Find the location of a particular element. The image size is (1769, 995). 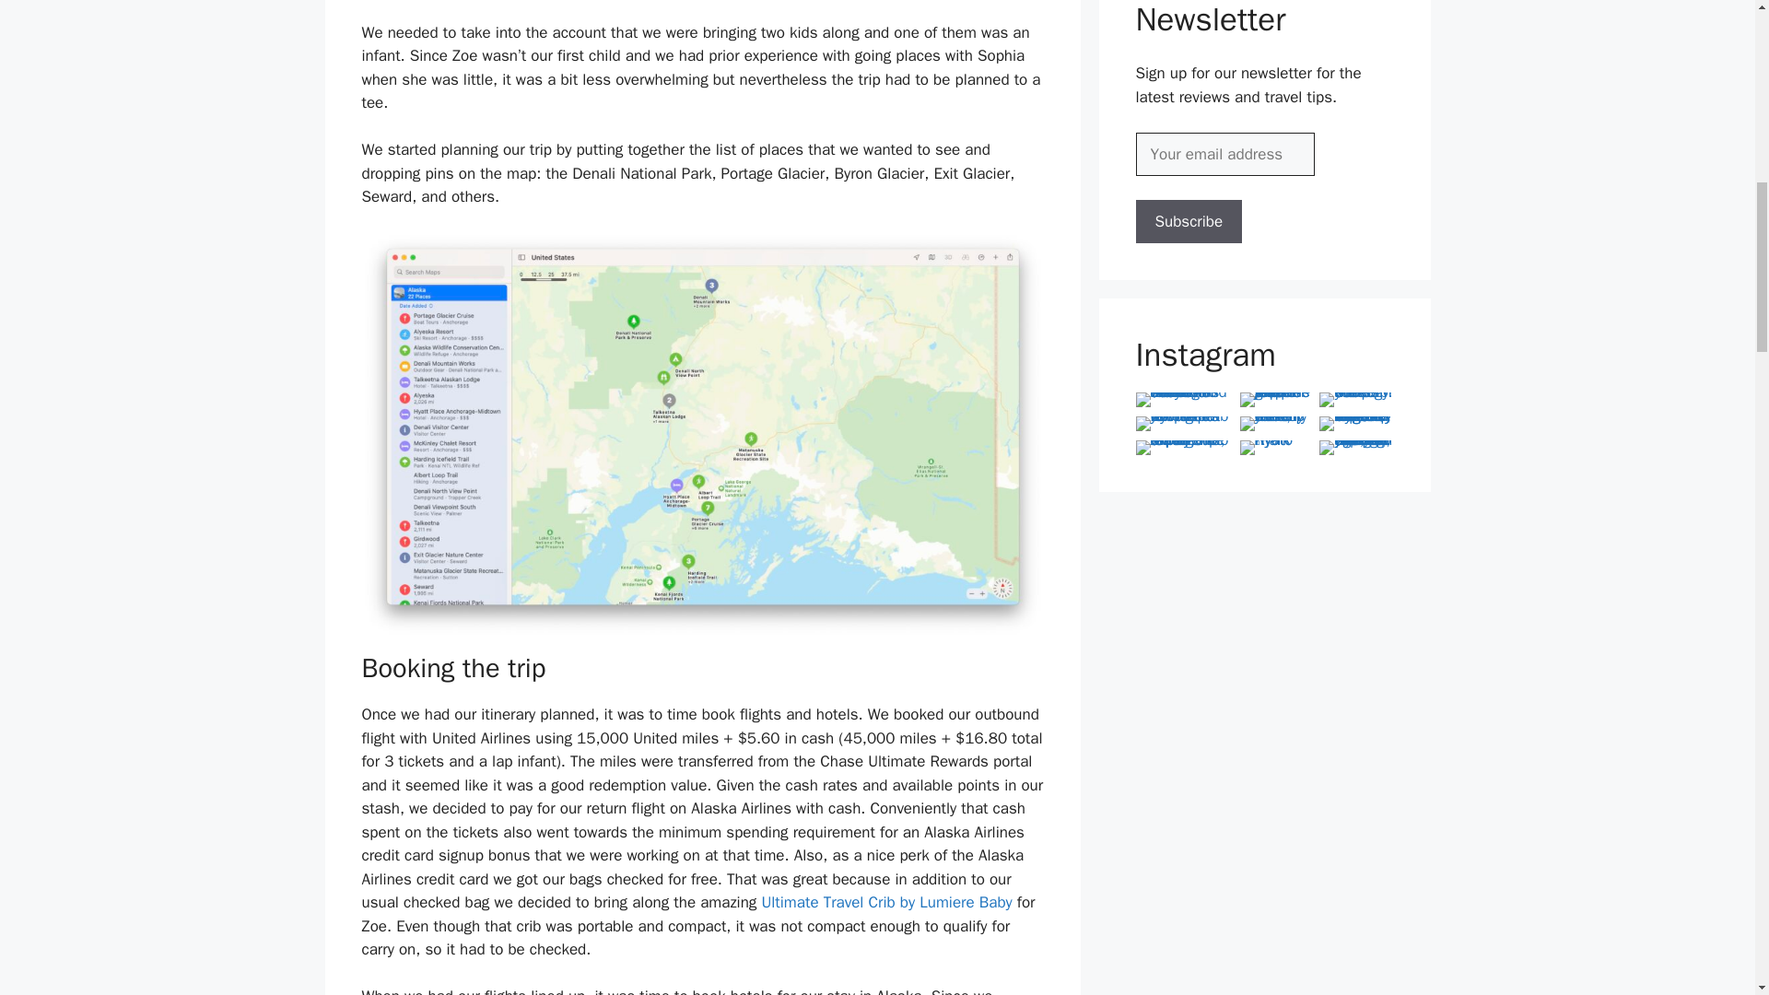

Scroll back to top is located at coordinates (1709, 874).